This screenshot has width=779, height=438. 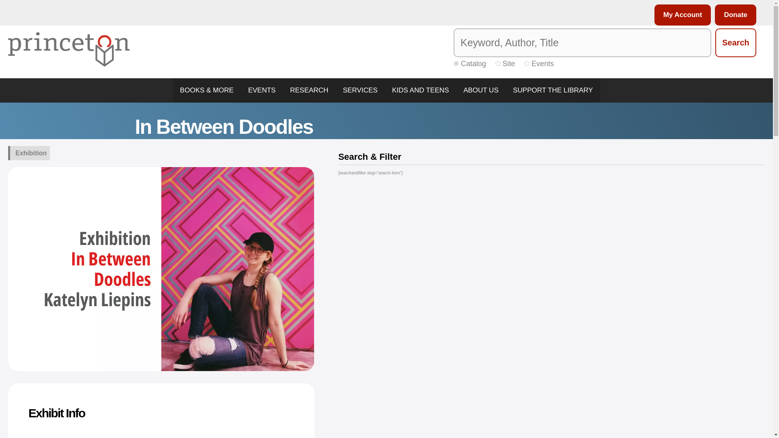 What do you see at coordinates (527, 63) in the screenshot?
I see `events` at bounding box center [527, 63].